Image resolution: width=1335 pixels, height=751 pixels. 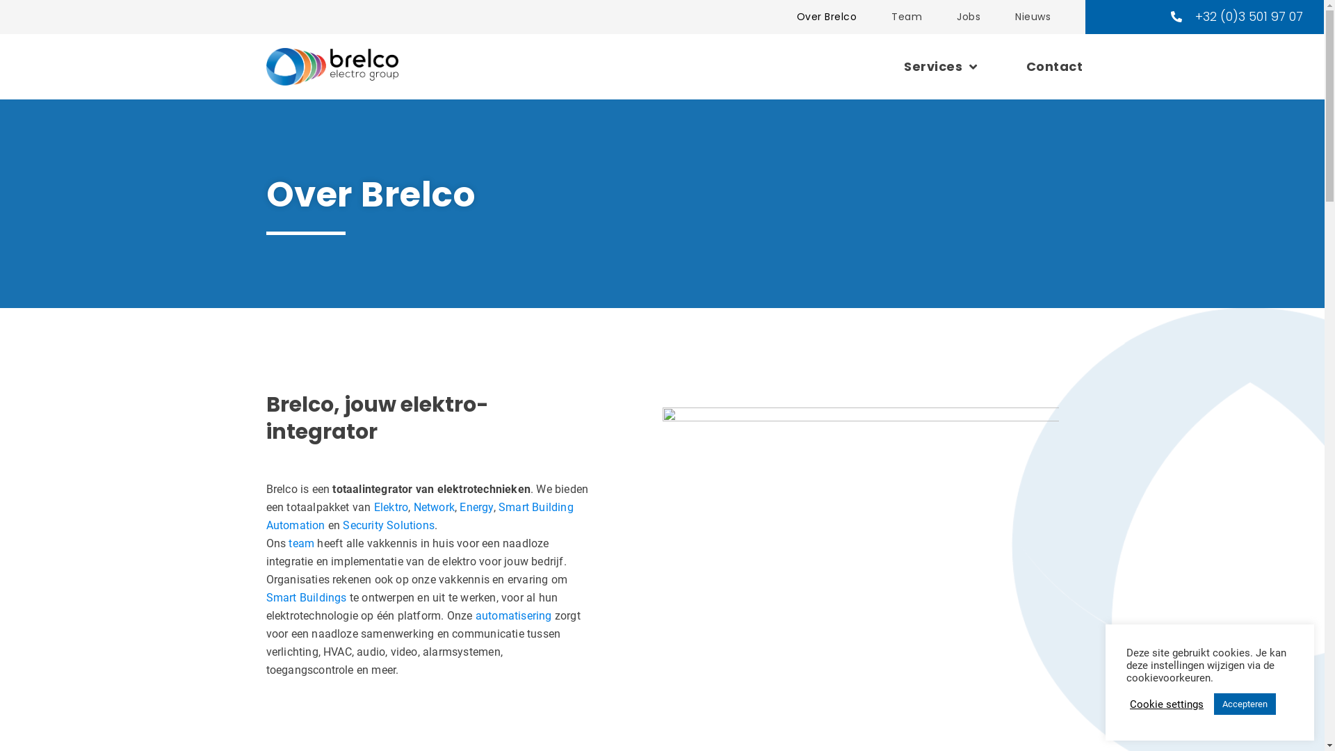 What do you see at coordinates (514, 616) in the screenshot?
I see `automatisering` at bounding box center [514, 616].